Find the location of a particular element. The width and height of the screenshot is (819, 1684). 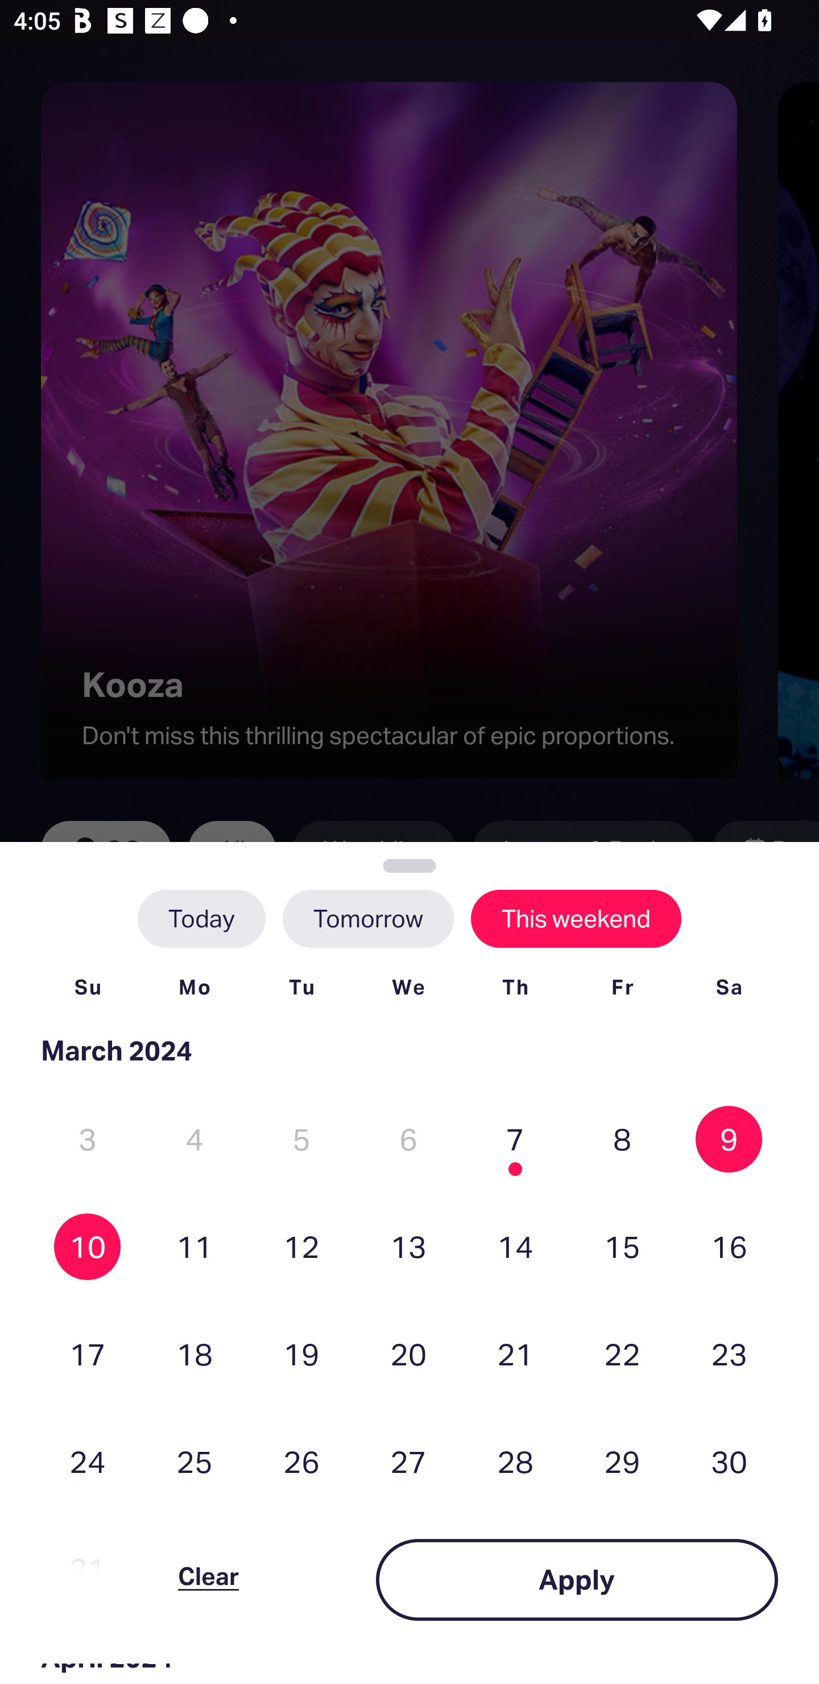

5 is located at coordinates (301, 1139).